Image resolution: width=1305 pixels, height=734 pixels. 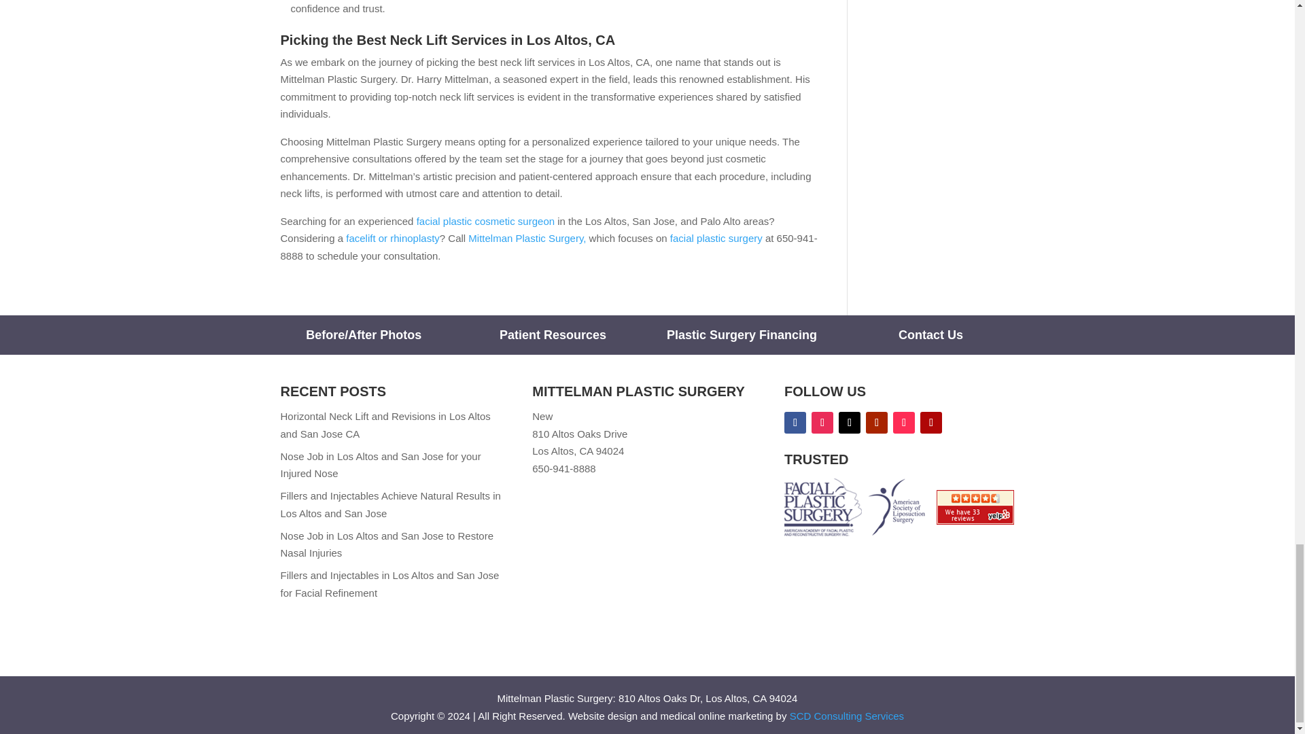 I want to click on Patient Resources, so click(x=553, y=334).